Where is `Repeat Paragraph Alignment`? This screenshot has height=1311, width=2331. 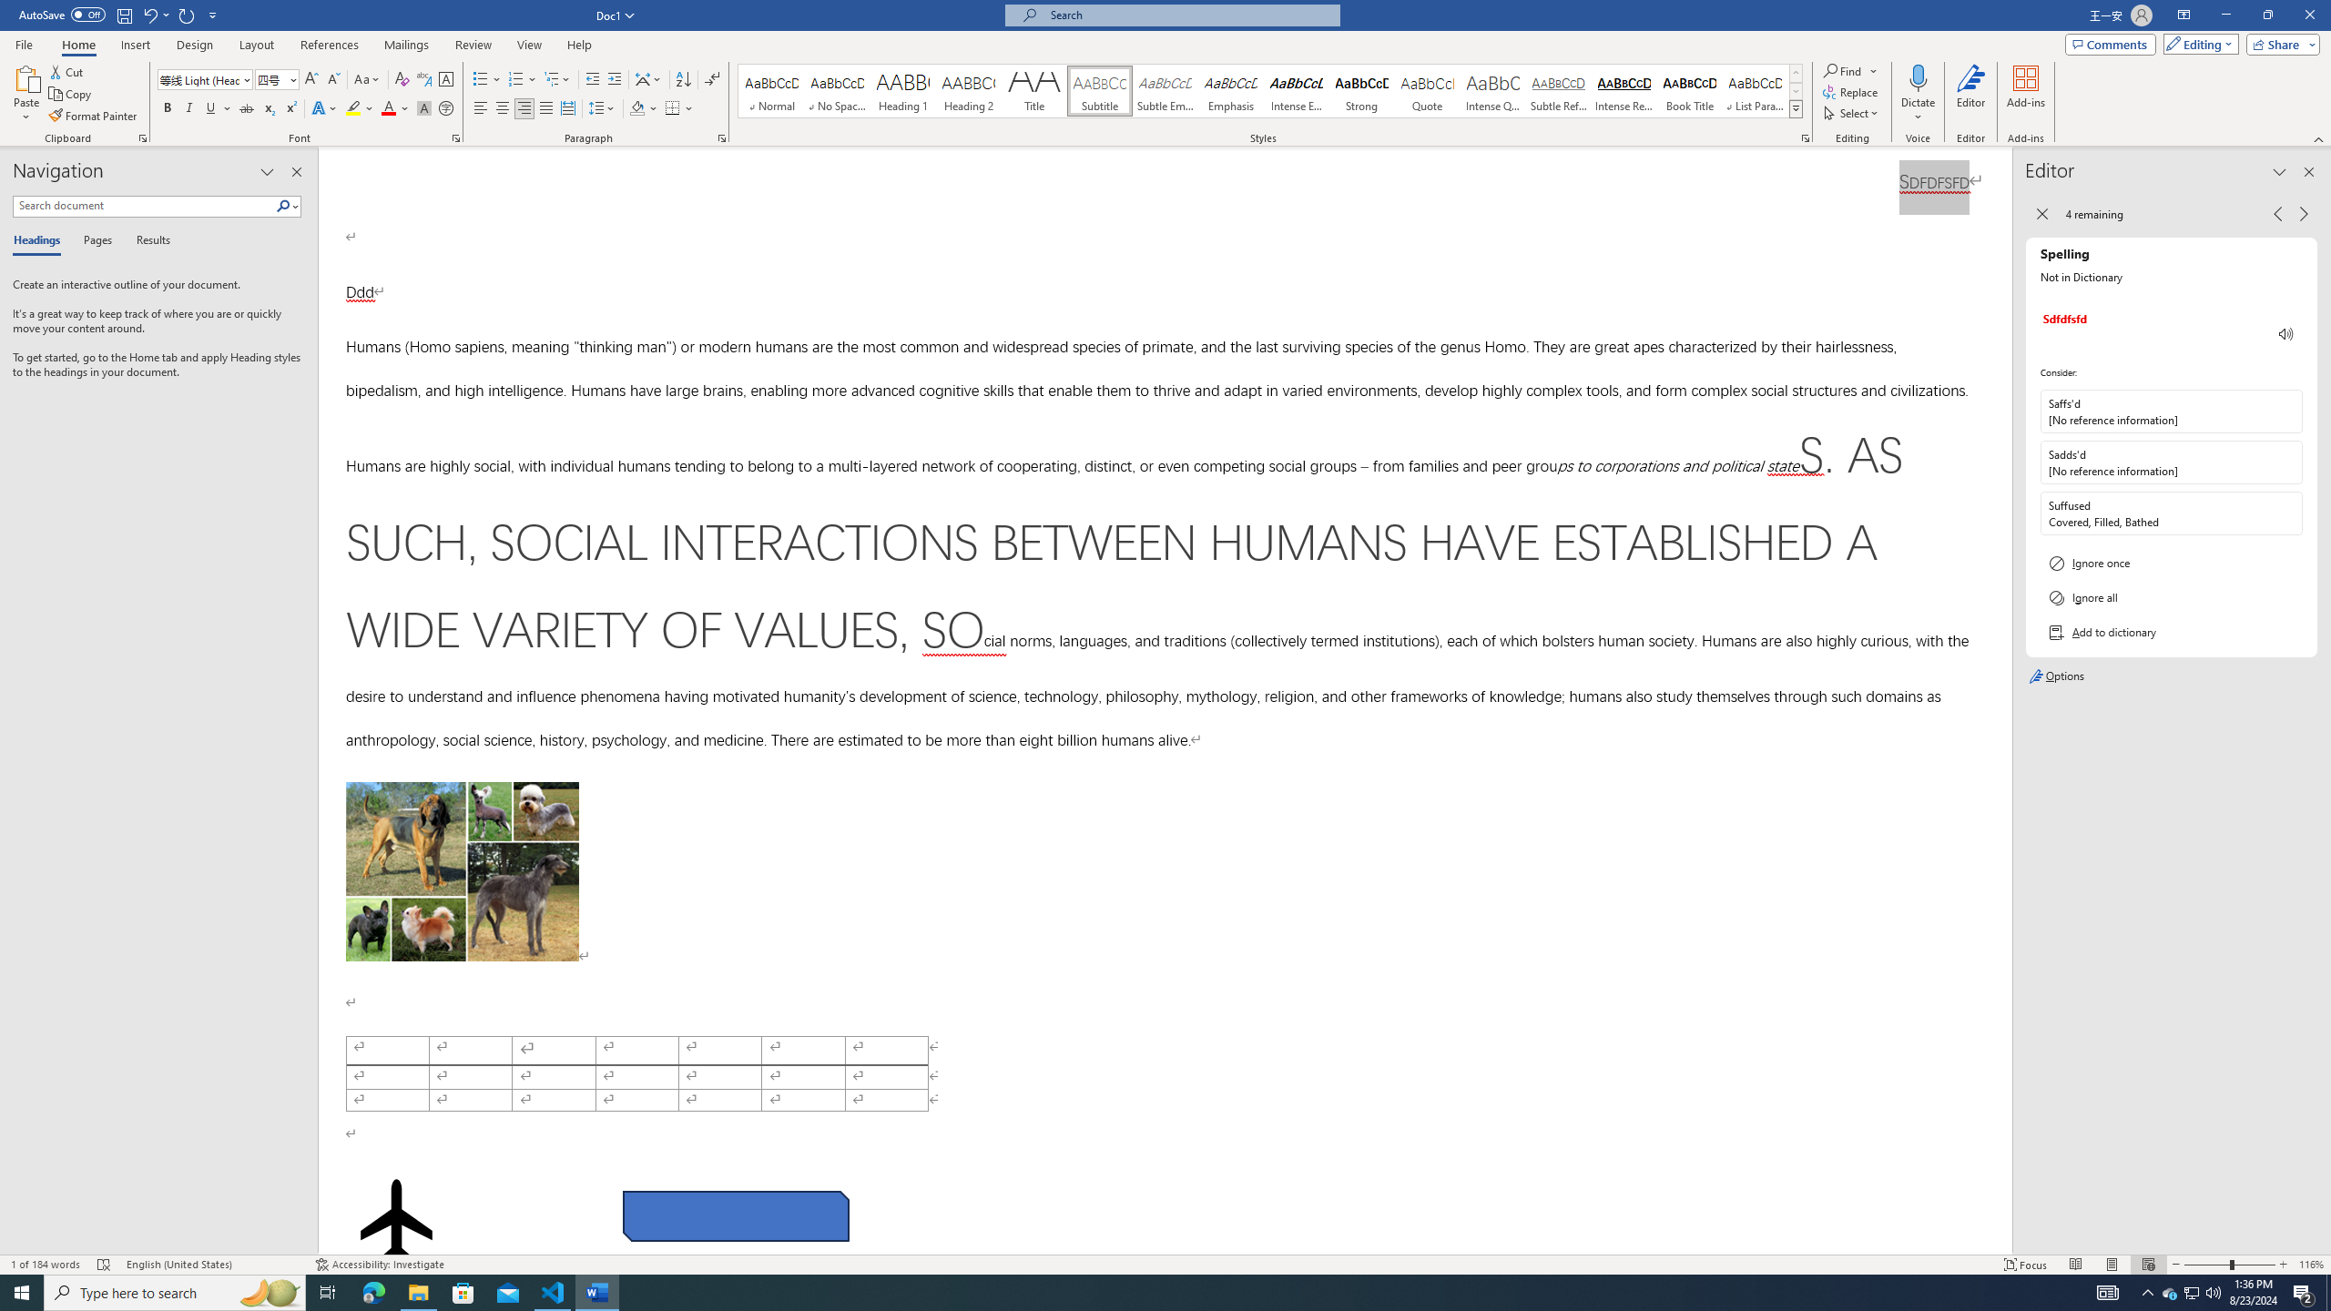
Repeat Paragraph Alignment is located at coordinates (188, 15).